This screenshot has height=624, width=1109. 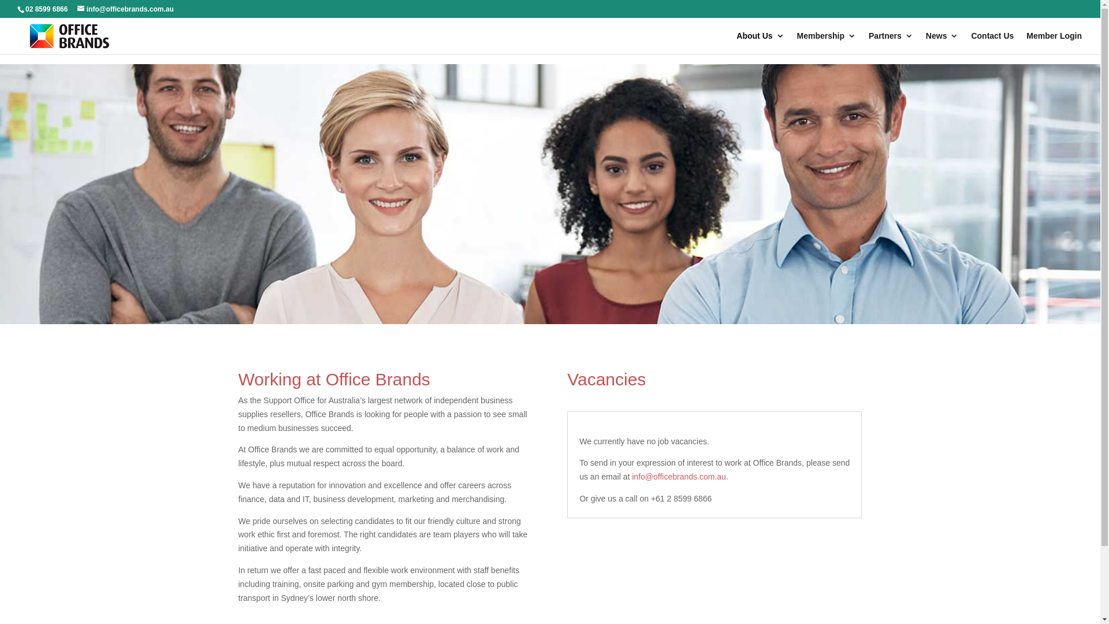 I want to click on Member Login, so click(x=1054, y=43).